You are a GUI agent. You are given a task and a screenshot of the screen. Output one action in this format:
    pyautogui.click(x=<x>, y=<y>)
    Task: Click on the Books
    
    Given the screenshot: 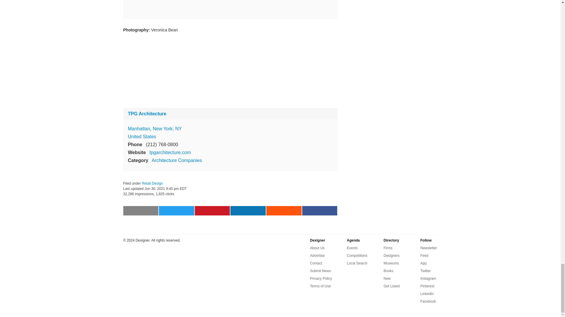 What is the action you would take?
    pyautogui.click(x=388, y=271)
    